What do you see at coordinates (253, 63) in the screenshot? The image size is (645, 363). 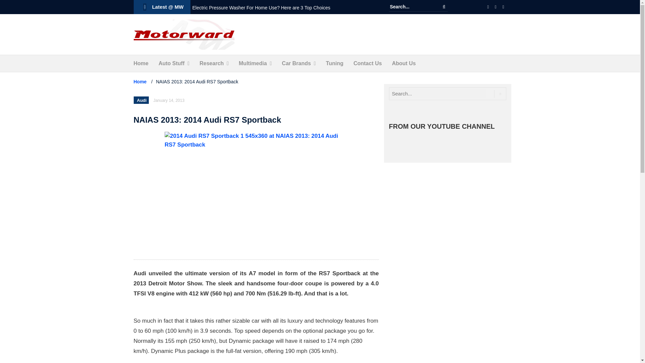 I see `Multimedia` at bounding box center [253, 63].